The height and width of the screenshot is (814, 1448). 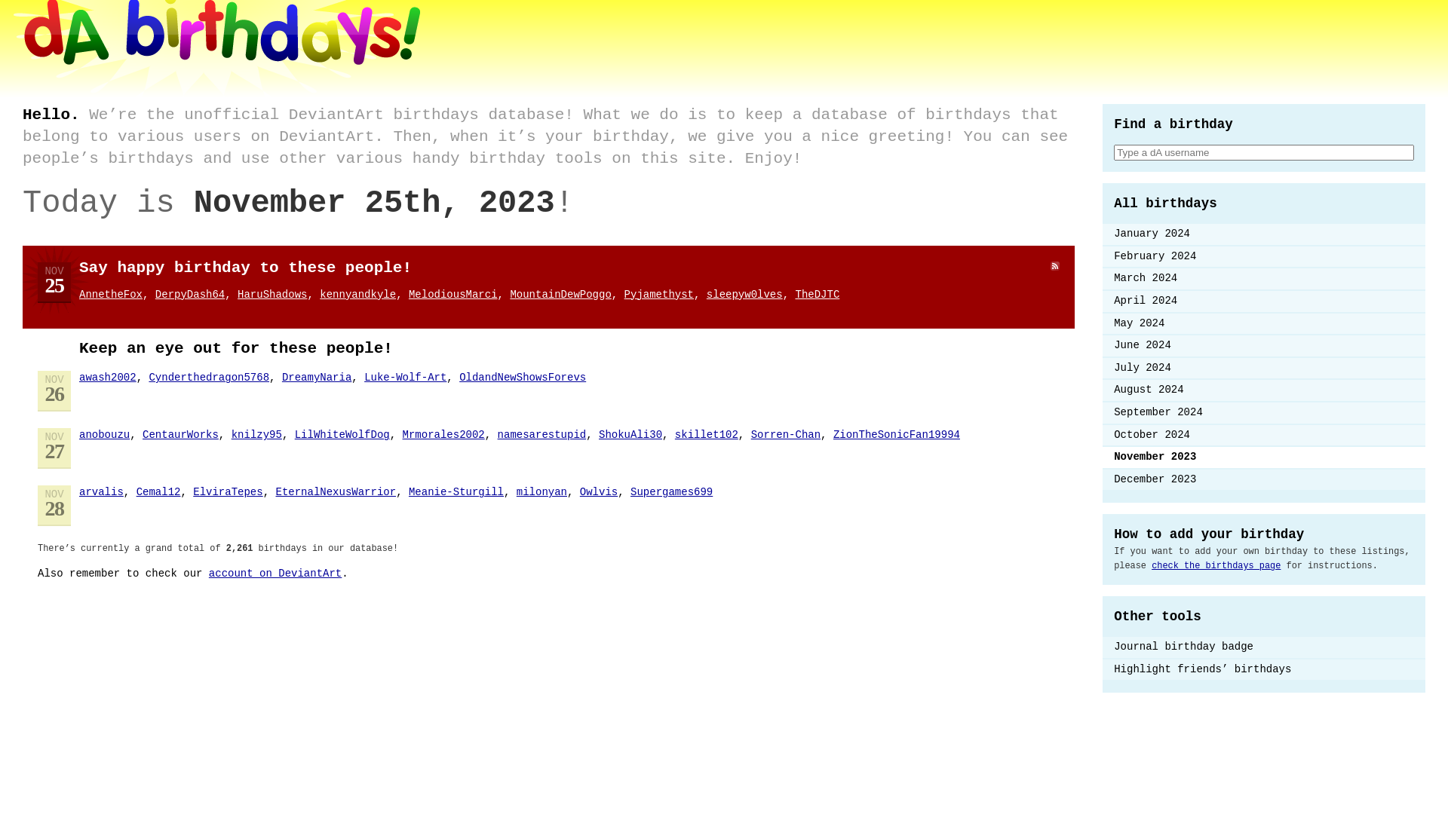 What do you see at coordinates (542, 435) in the screenshot?
I see `namesarestupid` at bounding box center [542, 435].